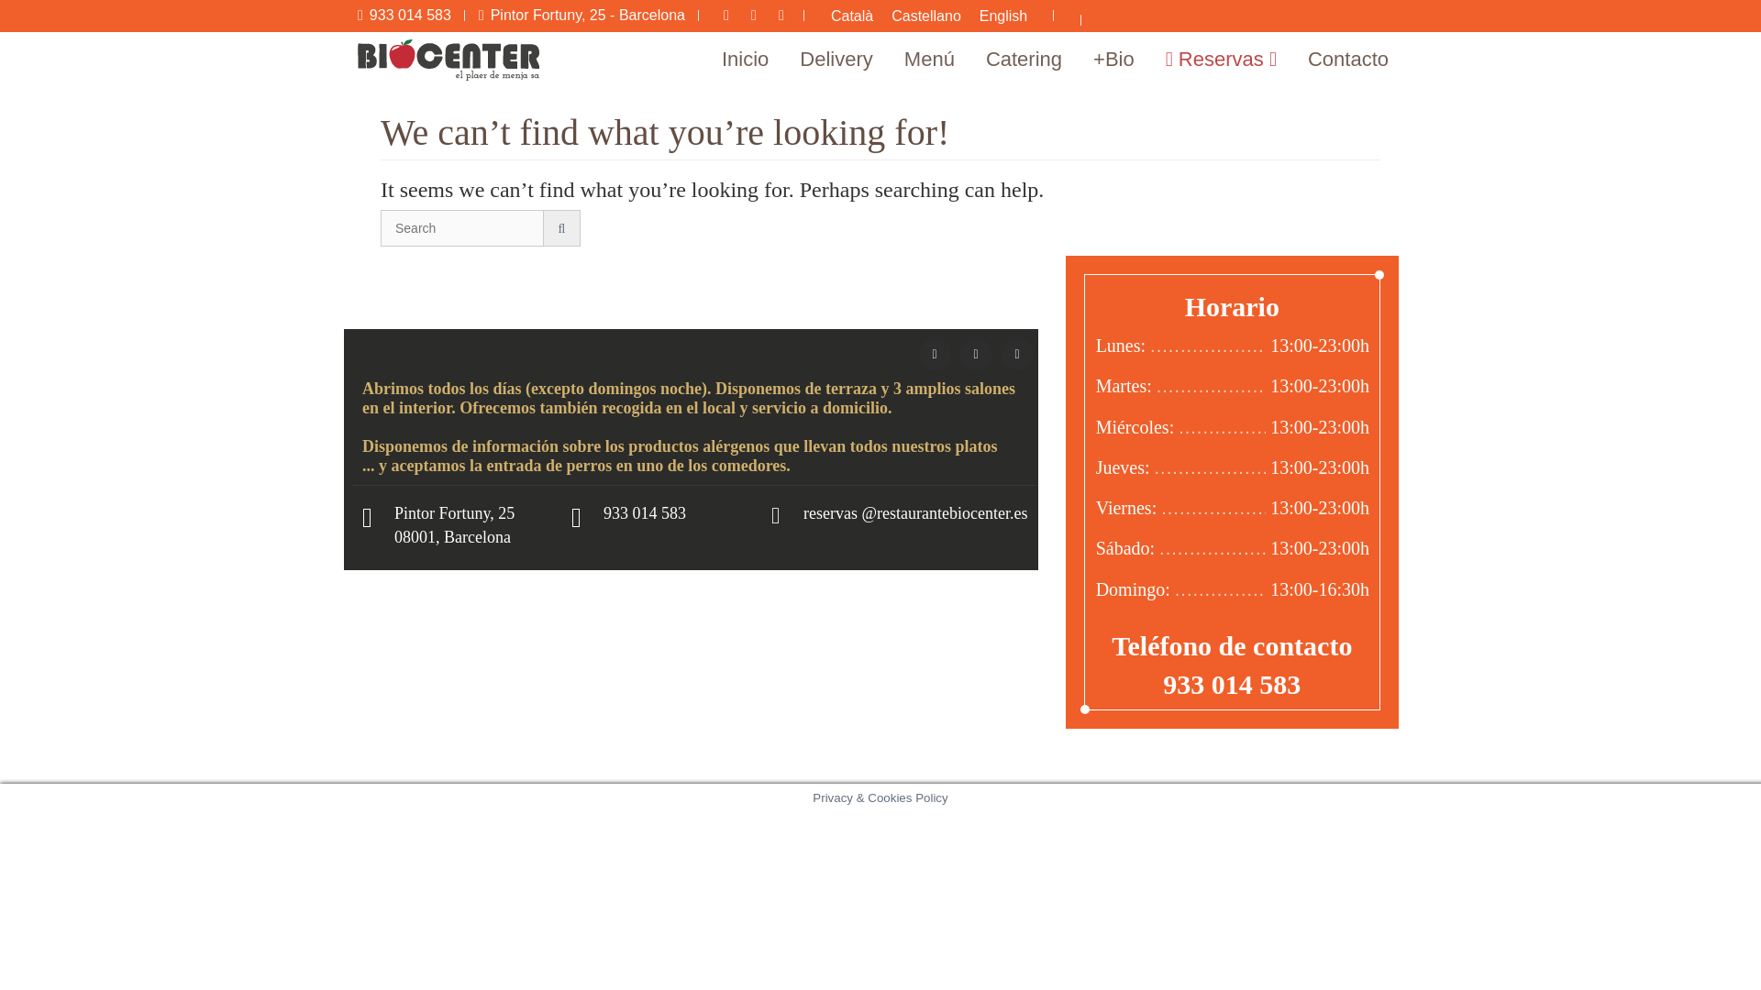 The image size is (1761, 990). What do you see at coordinates (1024, 59) in the screenshot?
I see `Catering` at bounding box center [1024, 59].